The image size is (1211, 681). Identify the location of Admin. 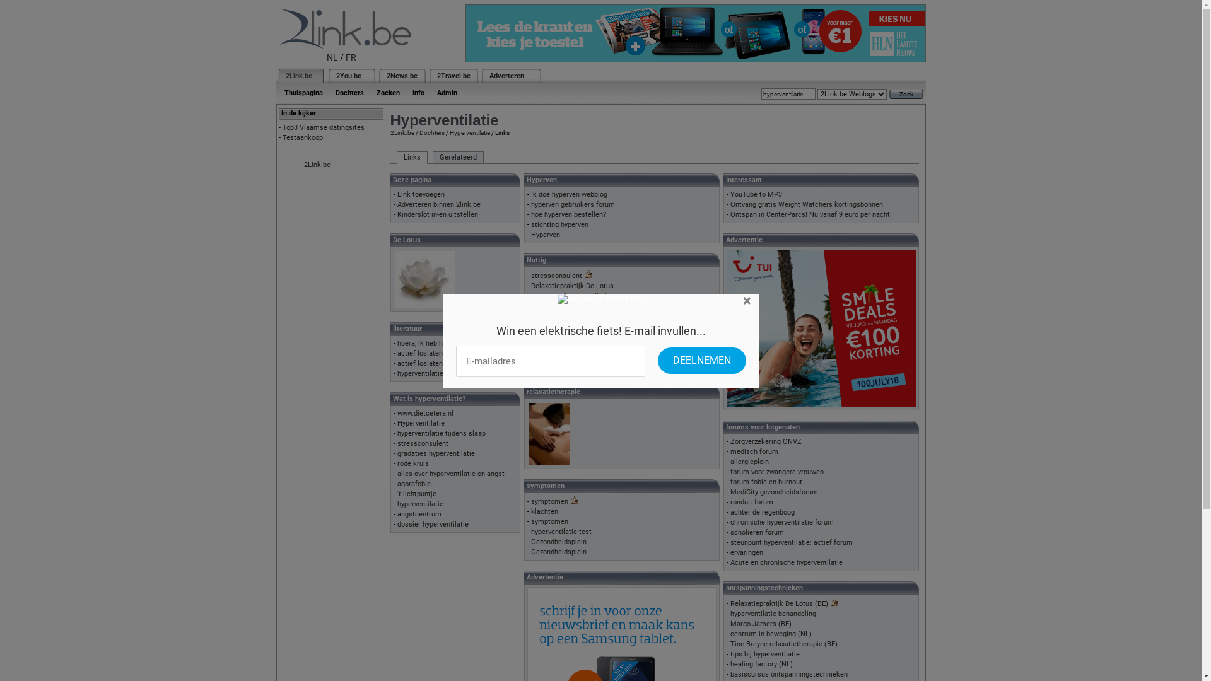
(447, 93).